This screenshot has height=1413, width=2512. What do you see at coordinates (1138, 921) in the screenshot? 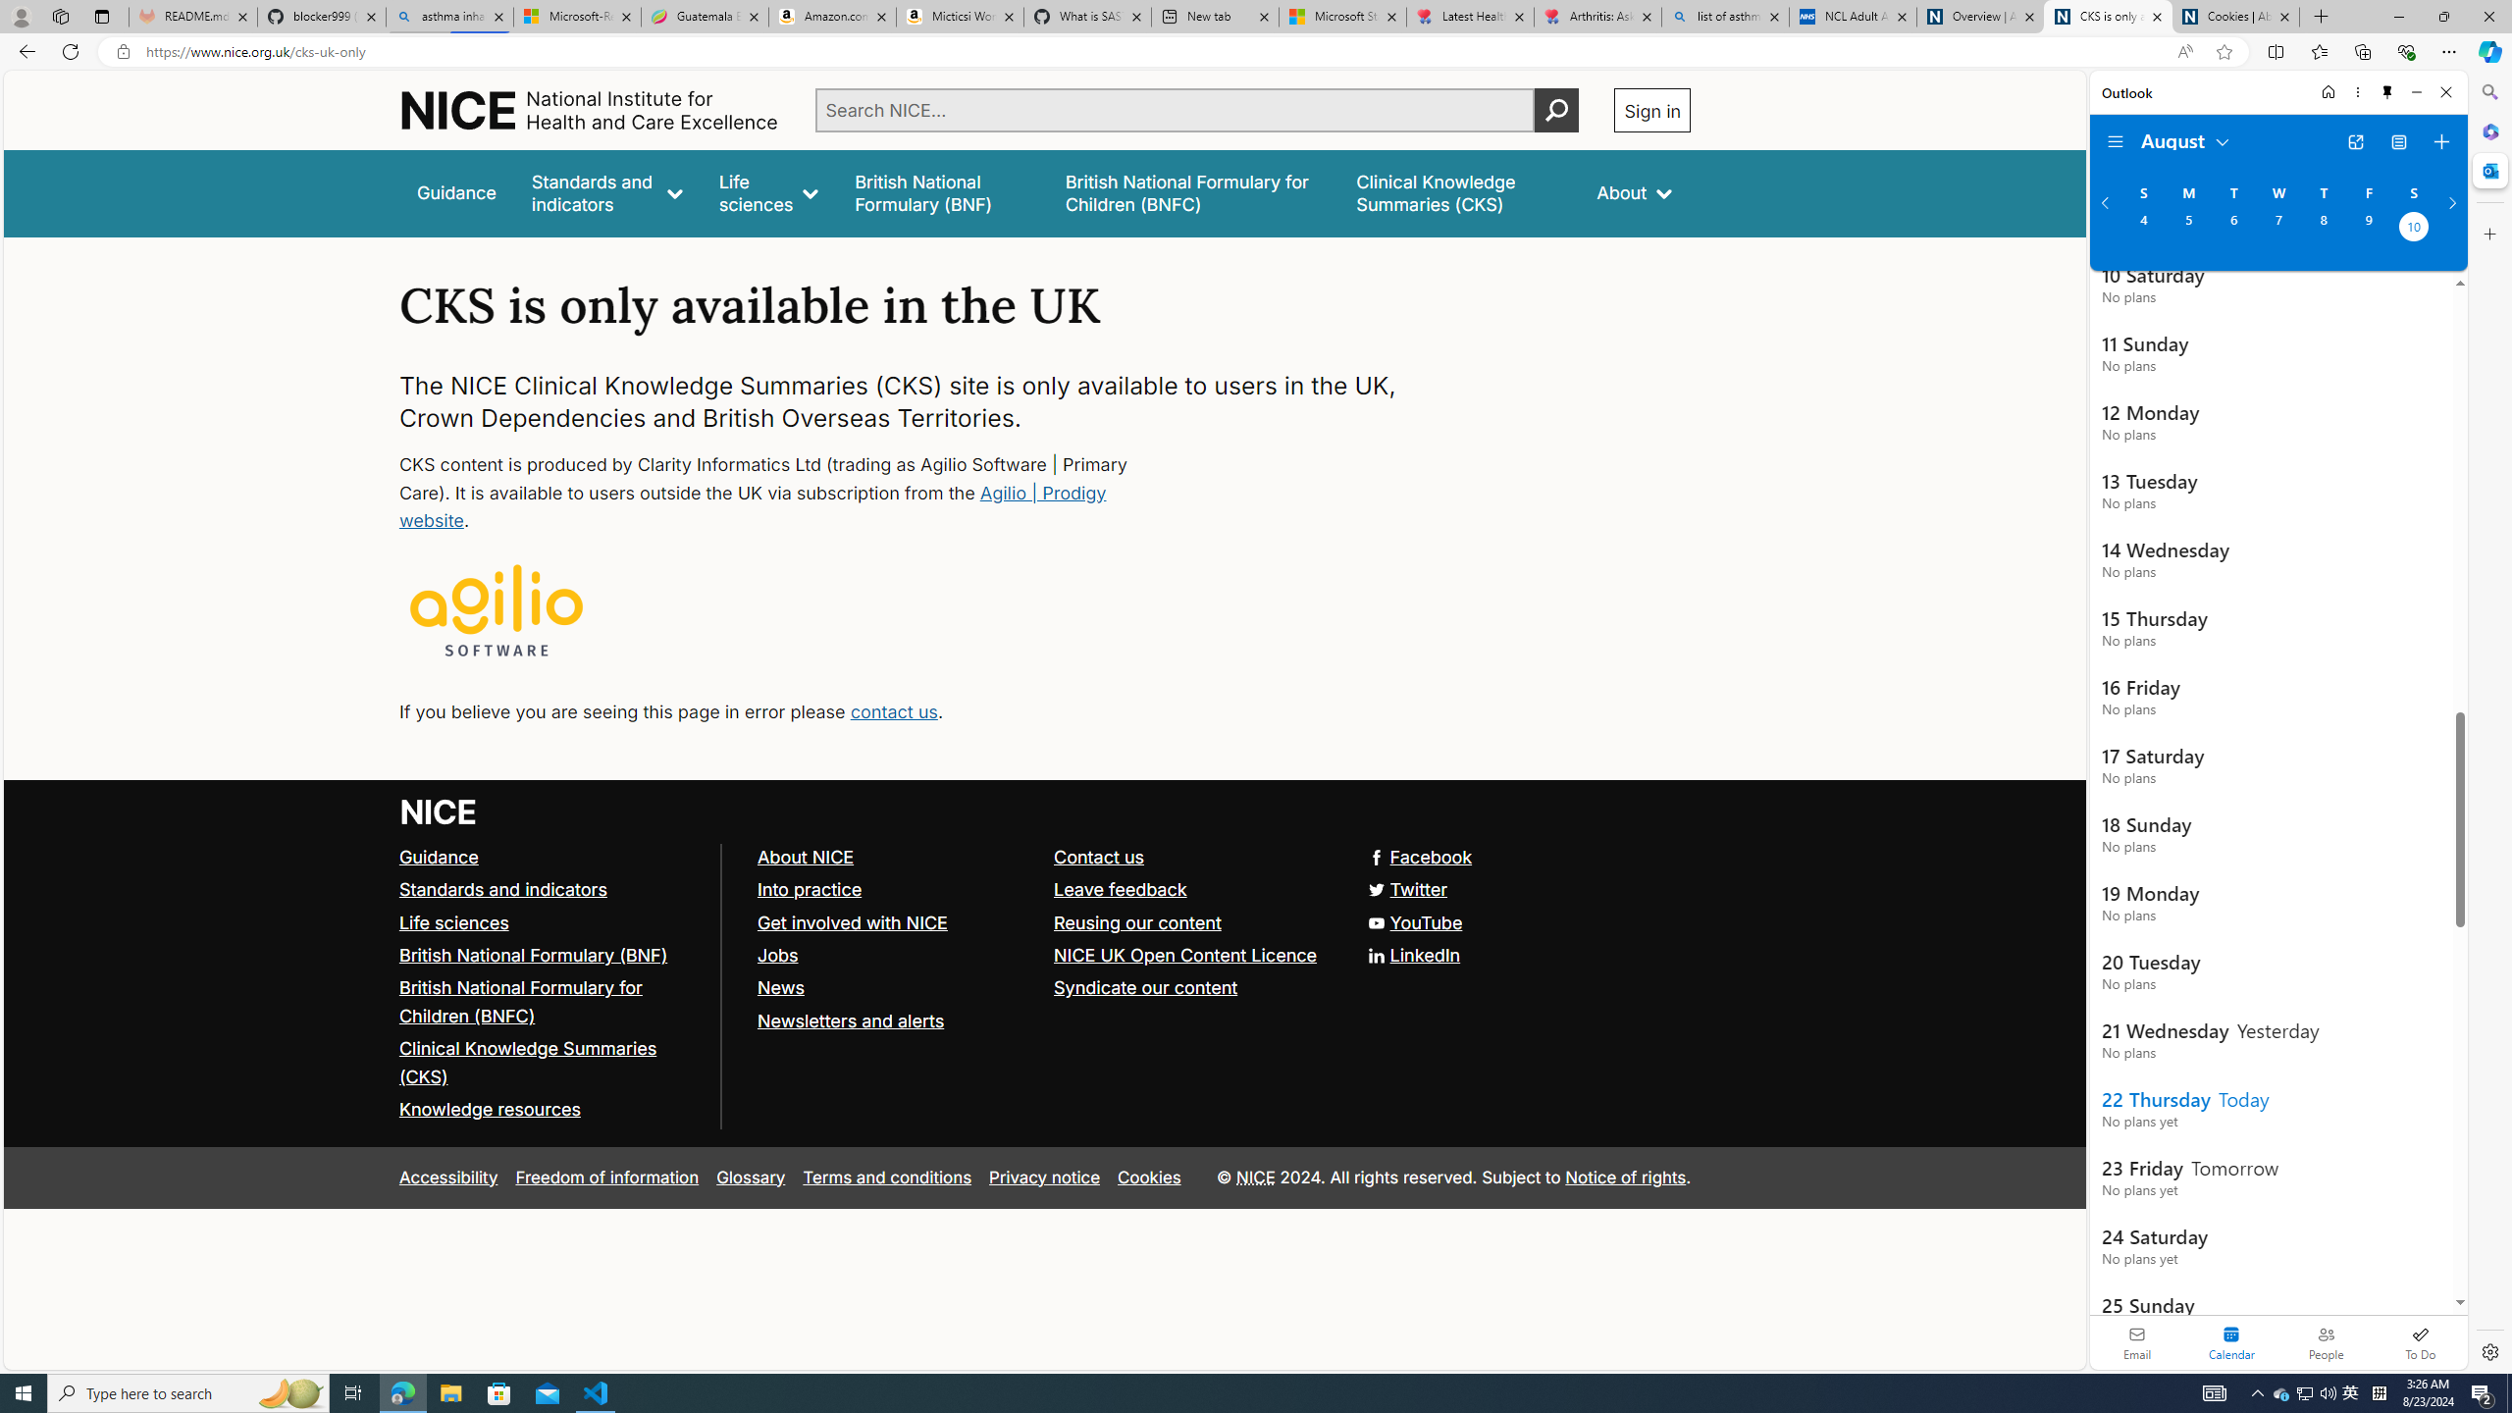
I see `Reusing our content` at bounding box center [1138, 921].